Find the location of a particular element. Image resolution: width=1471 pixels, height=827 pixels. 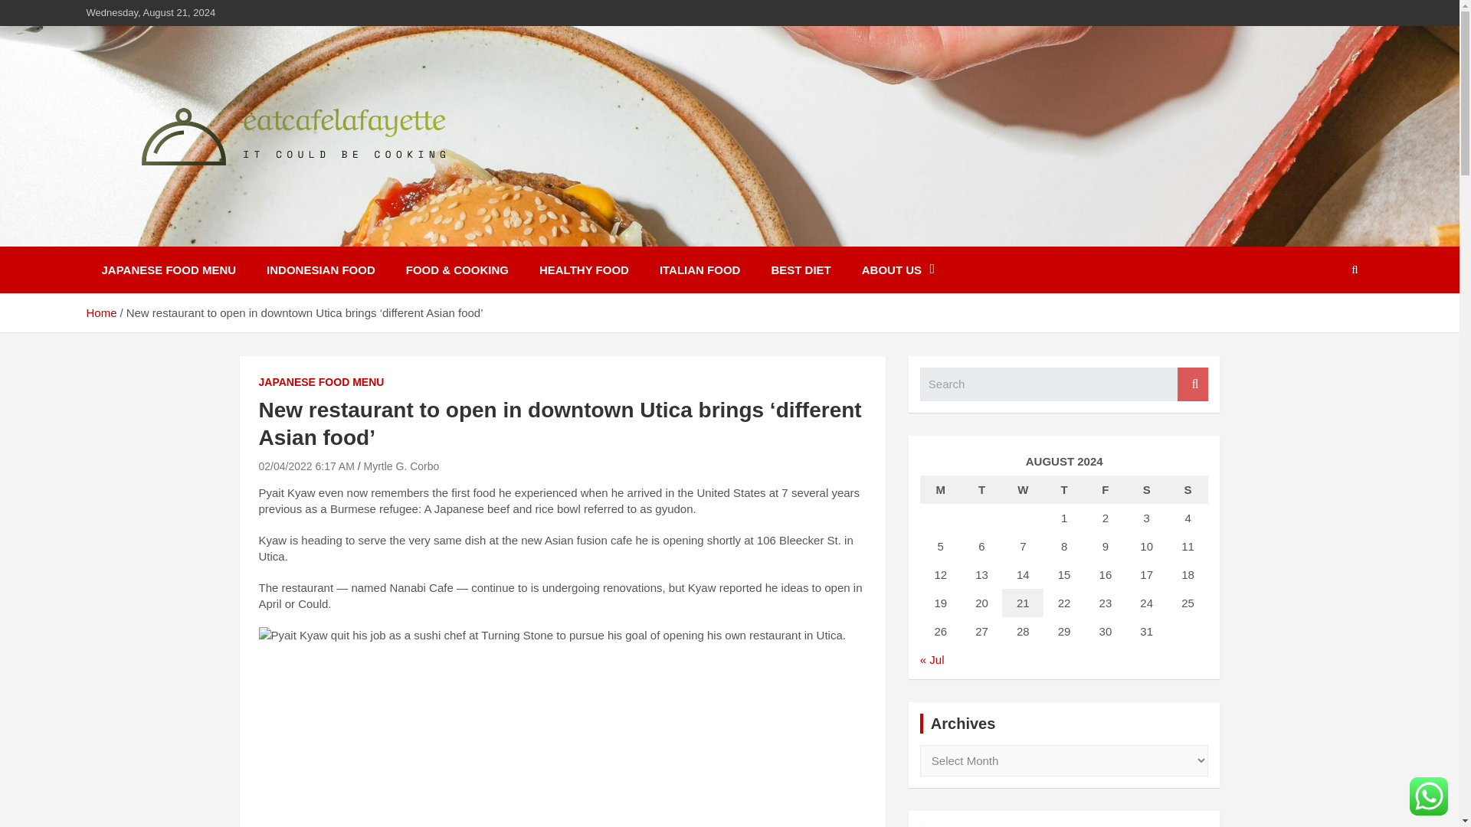

JAPANESE FOOD MENU is located at coordinates (321, 383).